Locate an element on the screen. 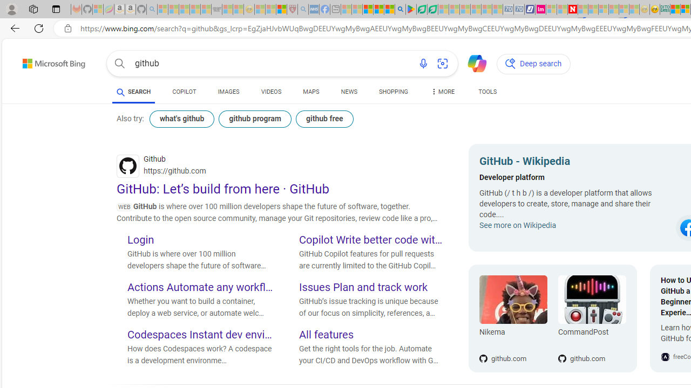 This screenshot has height=388, width=691. CommandPost is located at coordinates (592, 334).